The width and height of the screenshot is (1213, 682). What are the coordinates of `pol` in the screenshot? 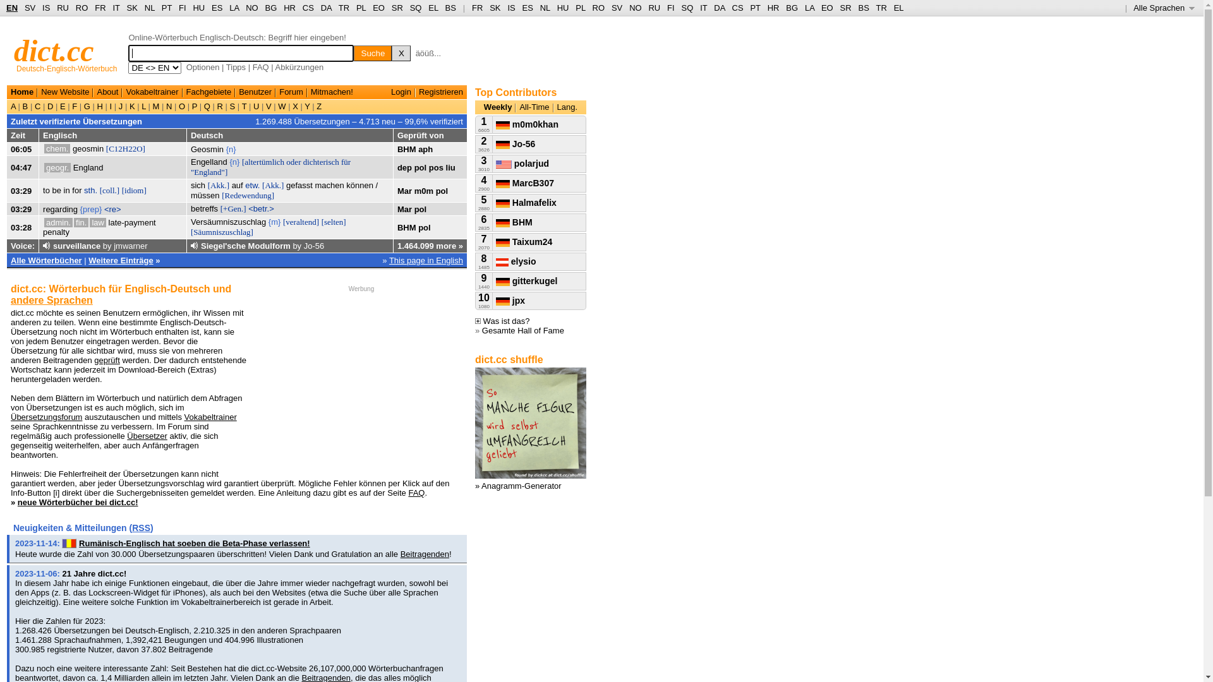 It's located at (421, 210).